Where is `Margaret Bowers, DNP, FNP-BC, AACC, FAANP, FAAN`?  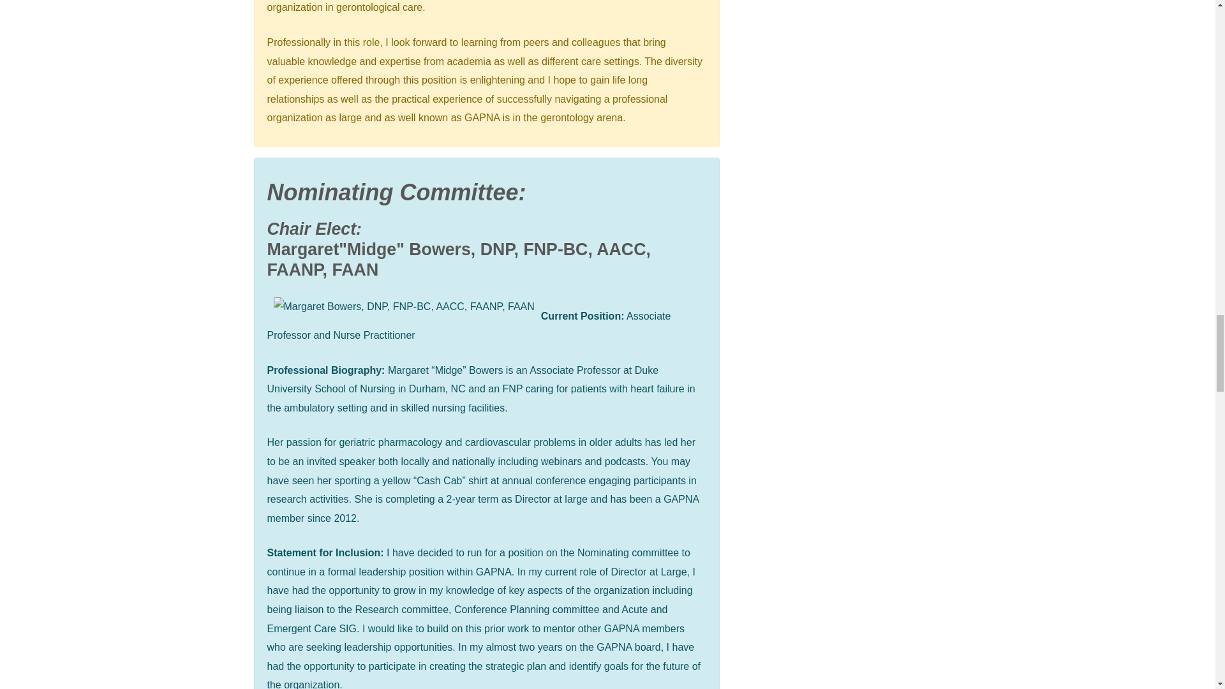 Margaret Bowers, DNP, FNP-BC, AACC, FAANP, FAAN is located at coordinates (403, 306).